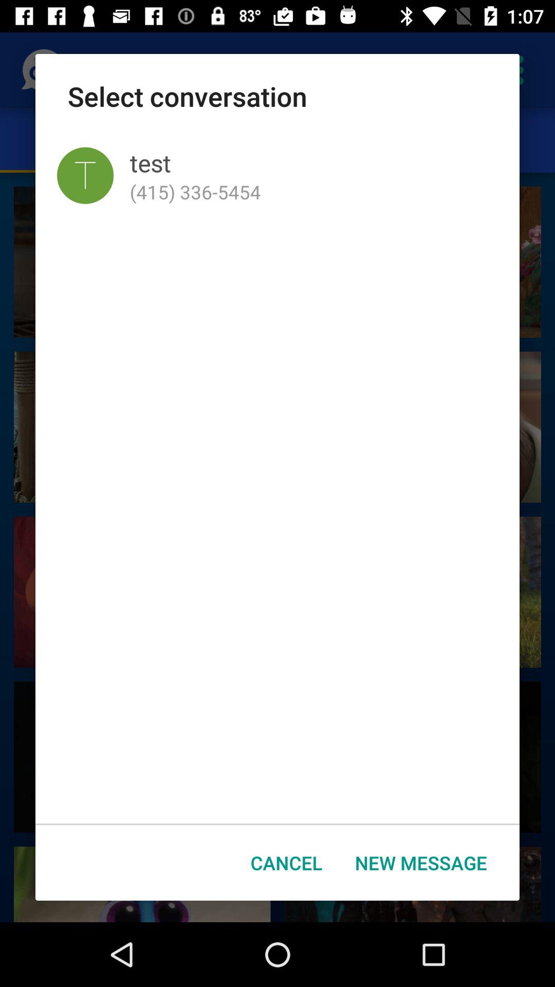 The width and height of the screenshot is (555, 987). What do you see at coordinates (85, 175) in the screenshot?
I see `click icon below select conversation item` at bounding box center [85, 175].